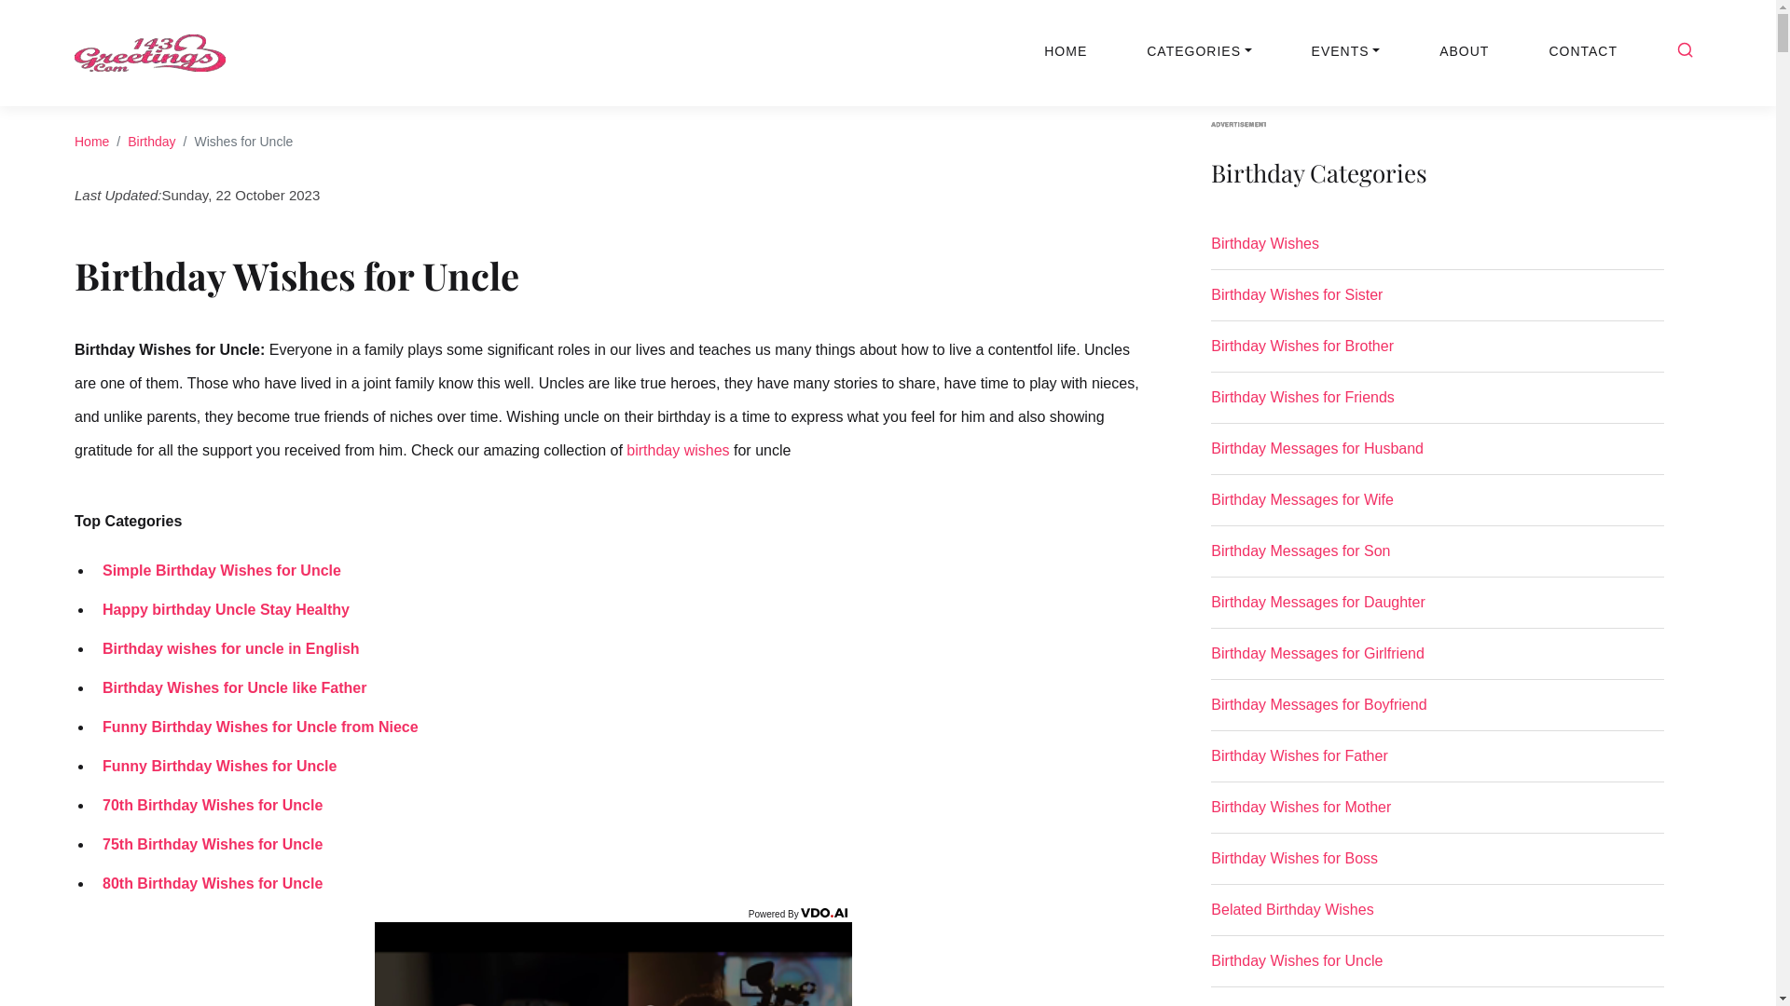  Describe the element at coordinates (1438, 354) in the screenshot. I see `Birthday Wishes for Brother` at that location.